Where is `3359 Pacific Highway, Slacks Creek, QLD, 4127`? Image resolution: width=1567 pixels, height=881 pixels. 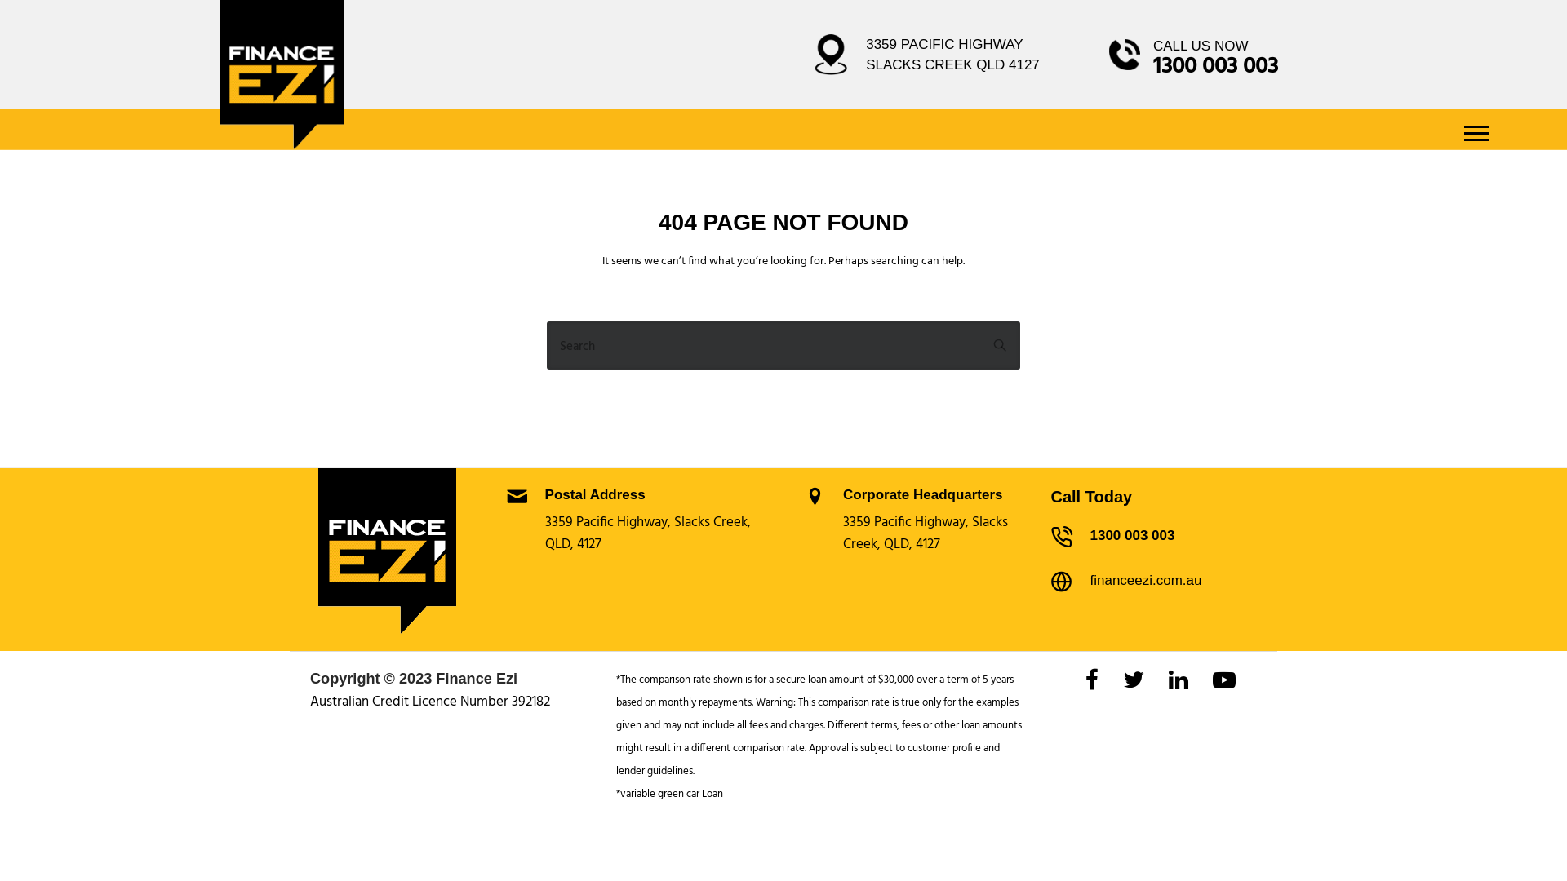 3359 Pacific Highway, Slacks Creek, QLD, 4127 is located at coordinates (926, 533).